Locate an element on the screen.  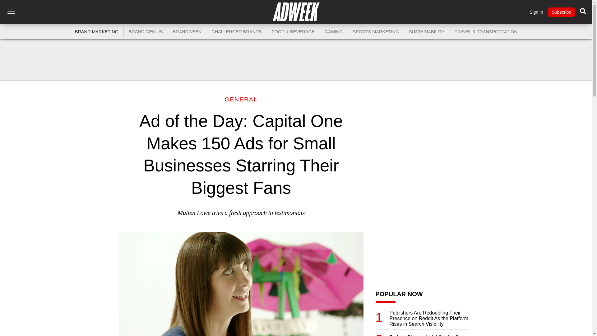
Toggle Main Menu is located at coordinates (11, 12).